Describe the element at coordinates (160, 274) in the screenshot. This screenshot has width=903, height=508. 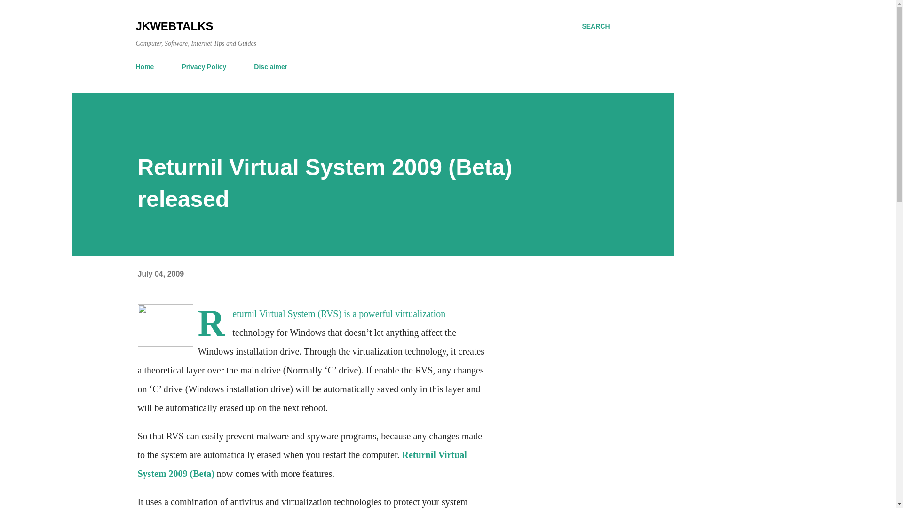
I see `permanent link` at that location.